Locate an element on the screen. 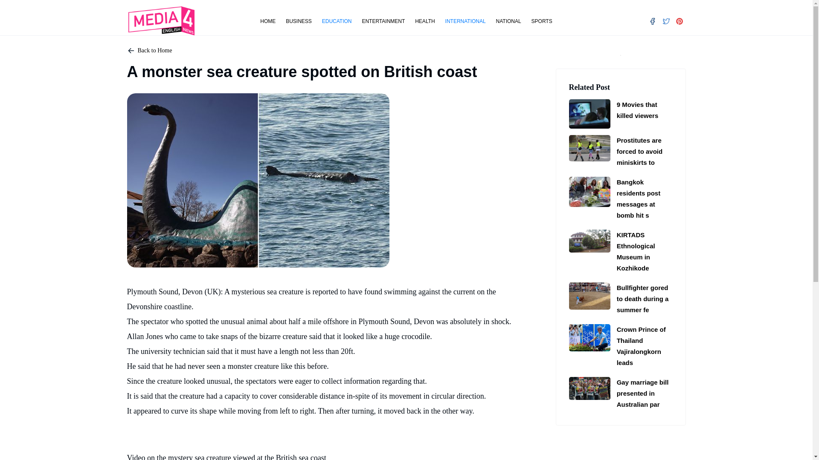  Bullfighter gored to death during a summer festival in Spain is located at coordinates (590, 296).